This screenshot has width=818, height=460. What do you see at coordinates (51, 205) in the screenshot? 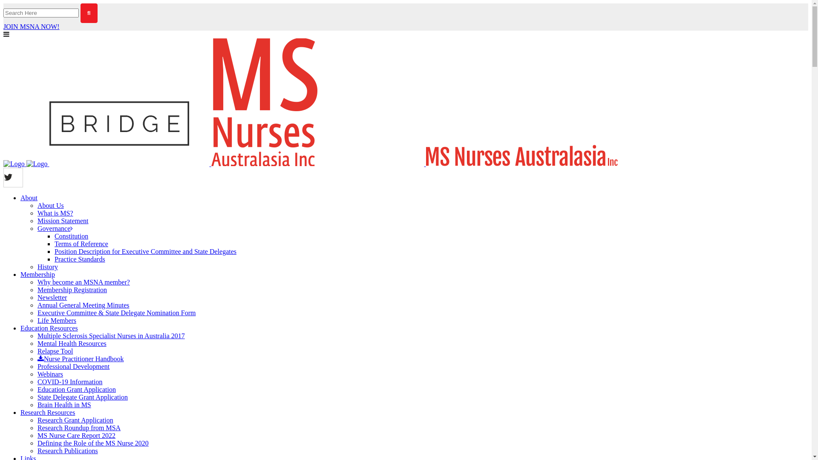
I see `About Us` at bounding box center [51, 205].